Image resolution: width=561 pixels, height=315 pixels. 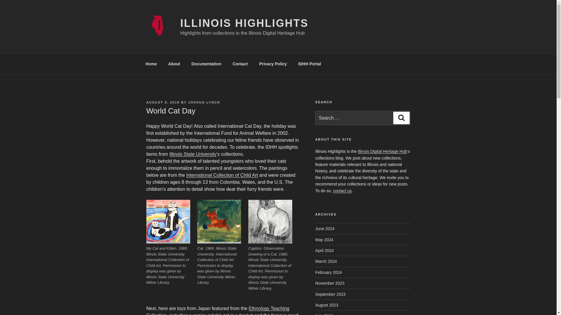 I want to click on Illinois State University, so click(x=193, y=154).